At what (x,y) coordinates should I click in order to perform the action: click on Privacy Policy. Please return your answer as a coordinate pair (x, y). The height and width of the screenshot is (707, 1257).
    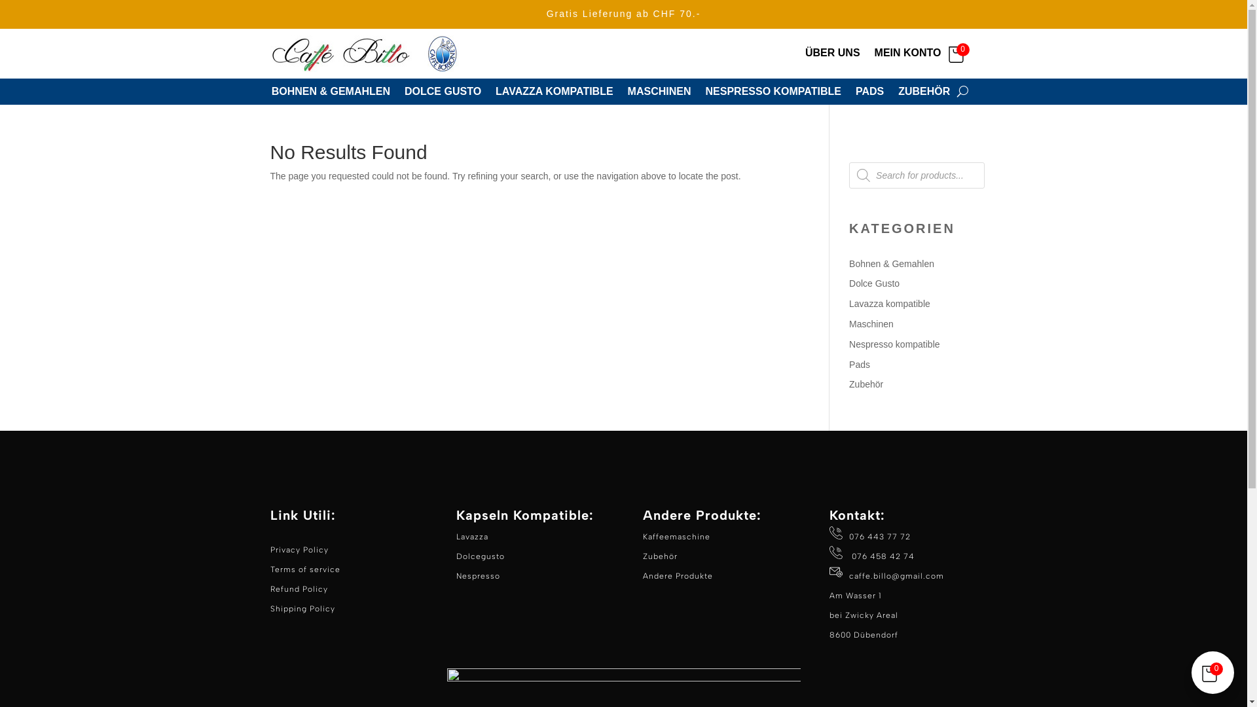
    Looking at the image, I should click on (299, 550).